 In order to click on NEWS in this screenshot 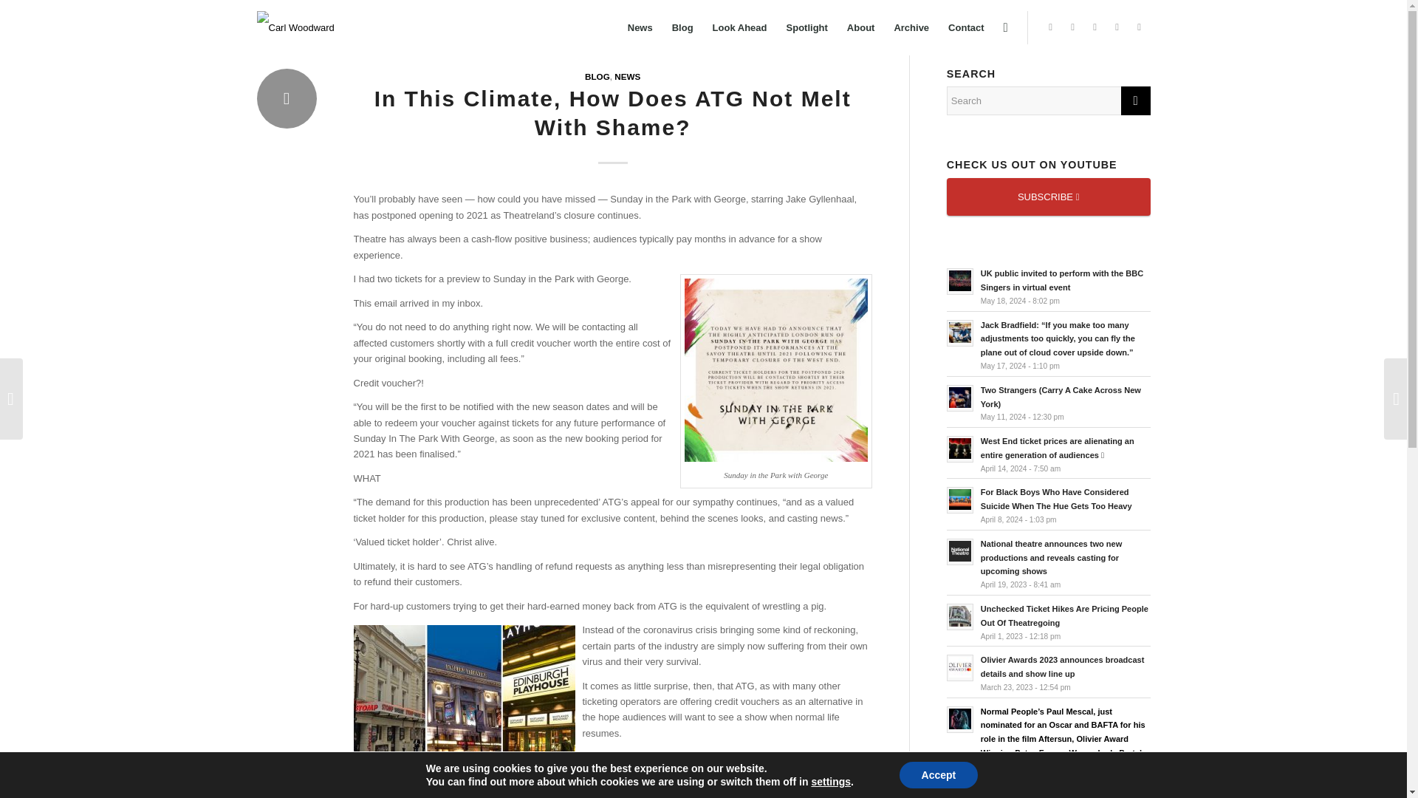, I will do `click(627, 77)`.